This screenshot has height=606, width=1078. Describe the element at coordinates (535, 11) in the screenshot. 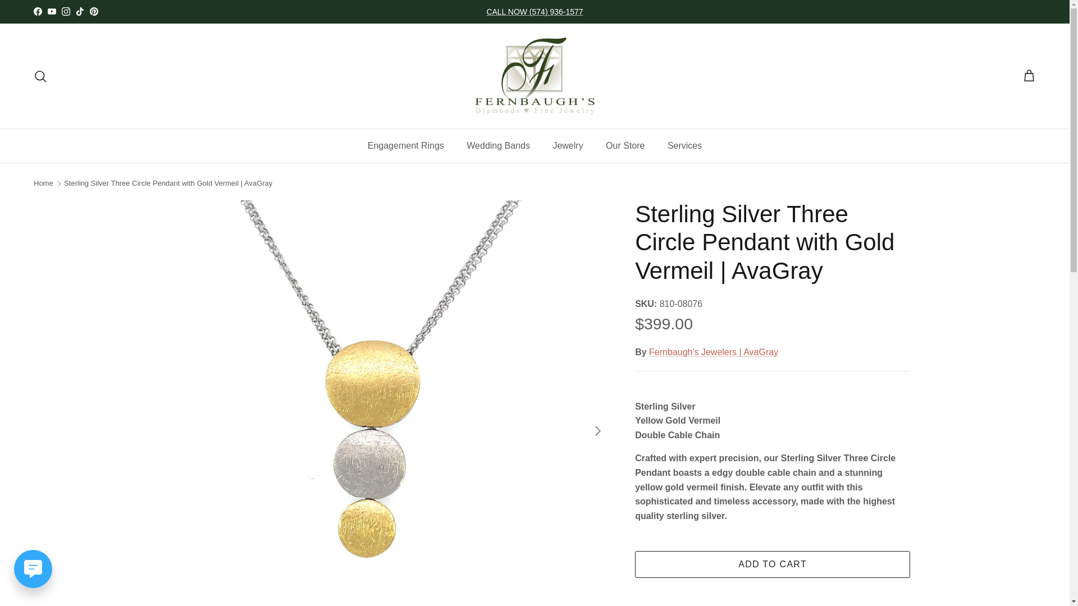

I see `tel:15749361577` at that location.